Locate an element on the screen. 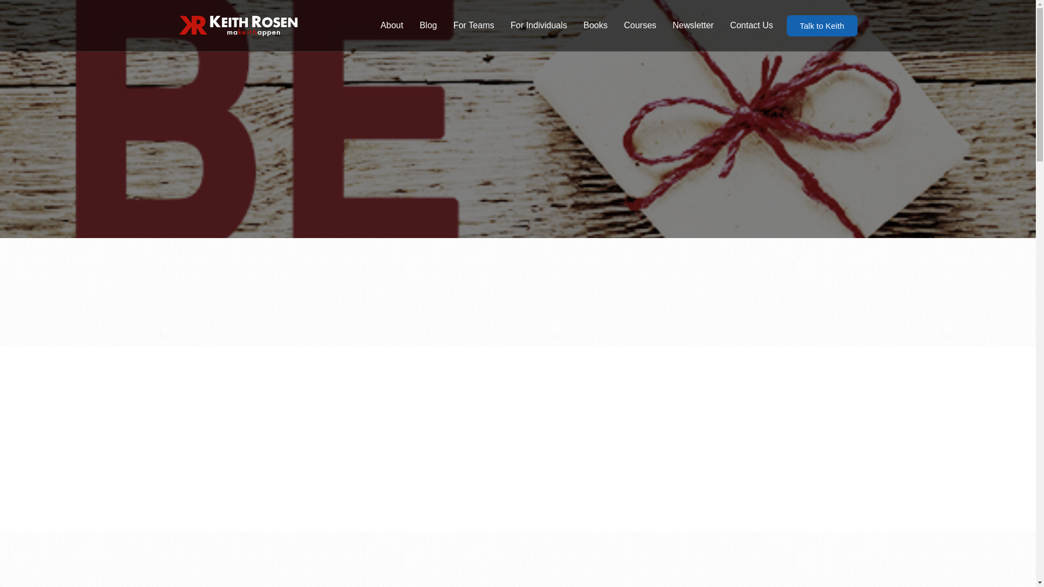 Image resolution: width=1044 pixels, height=587 pixels. Contact Us is located at coordinates (751, 25).